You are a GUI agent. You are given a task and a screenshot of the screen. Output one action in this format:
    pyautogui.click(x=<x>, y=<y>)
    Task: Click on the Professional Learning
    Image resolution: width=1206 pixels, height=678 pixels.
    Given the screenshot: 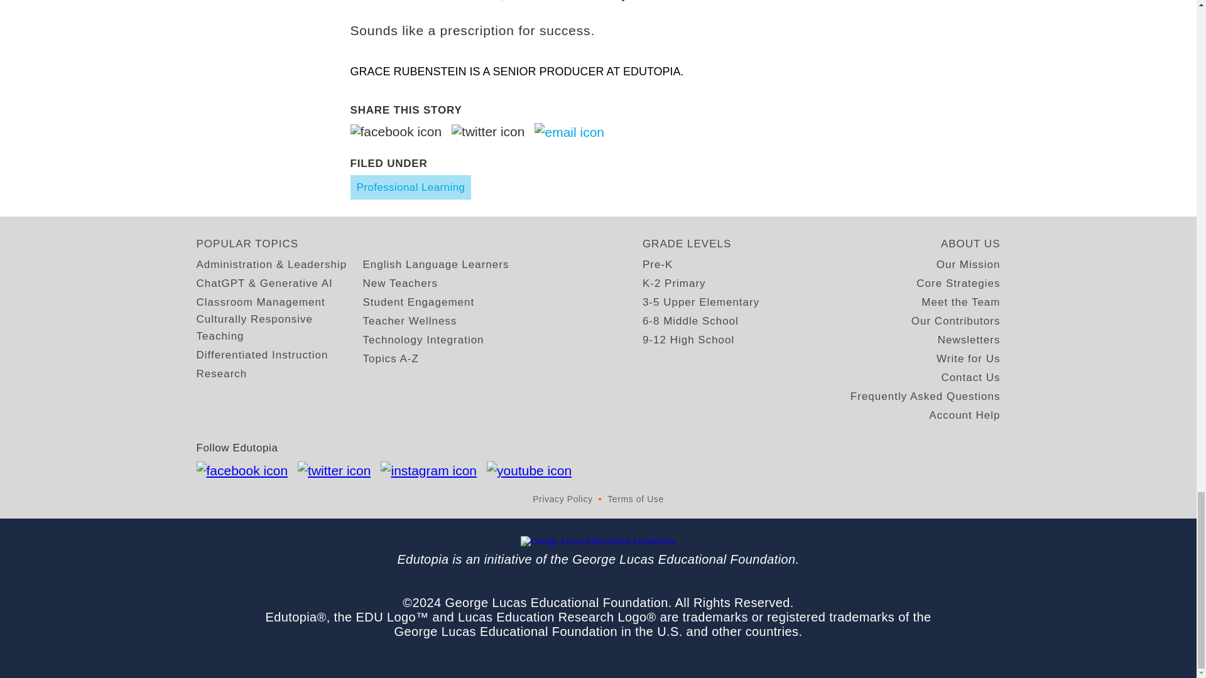 What is the action you would take?
    pyautogui.click(x=411, y=187)
    